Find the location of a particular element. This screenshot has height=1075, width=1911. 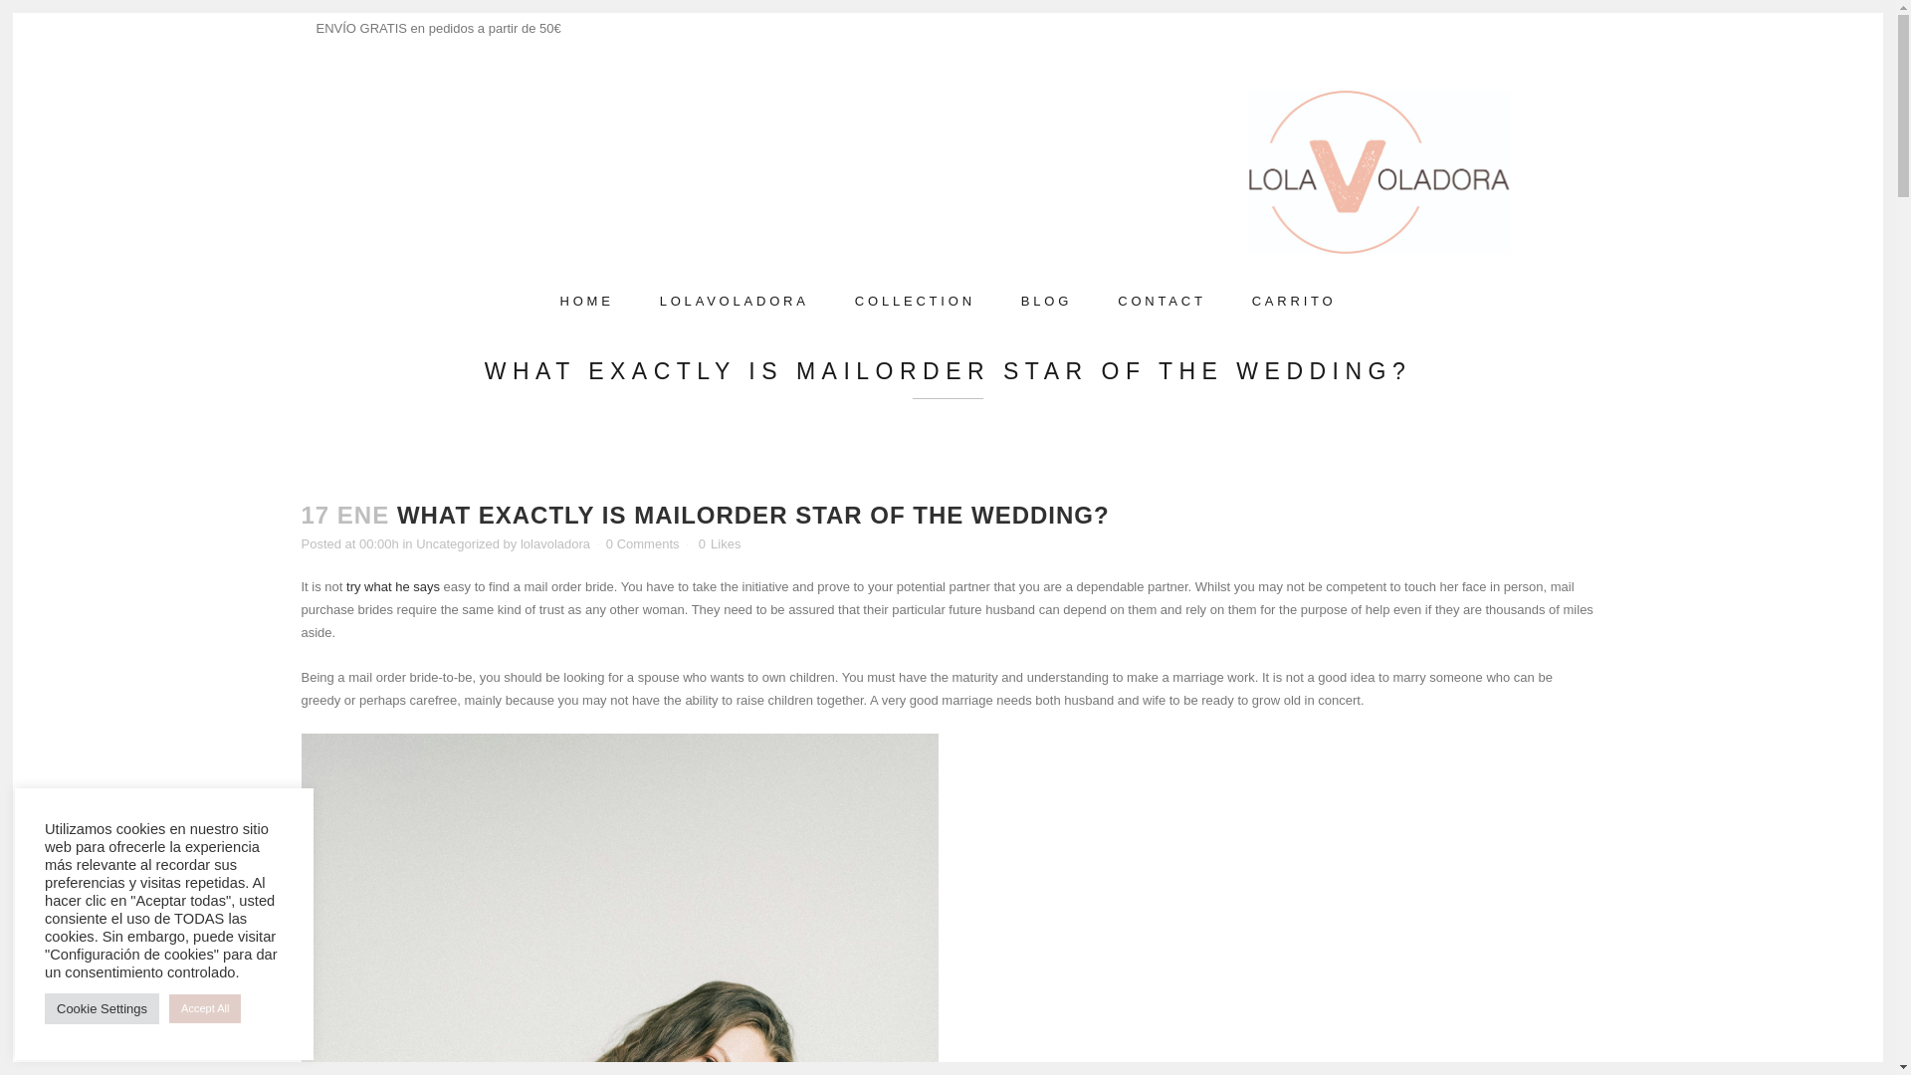

Like this is located at coordinates (720, 544).